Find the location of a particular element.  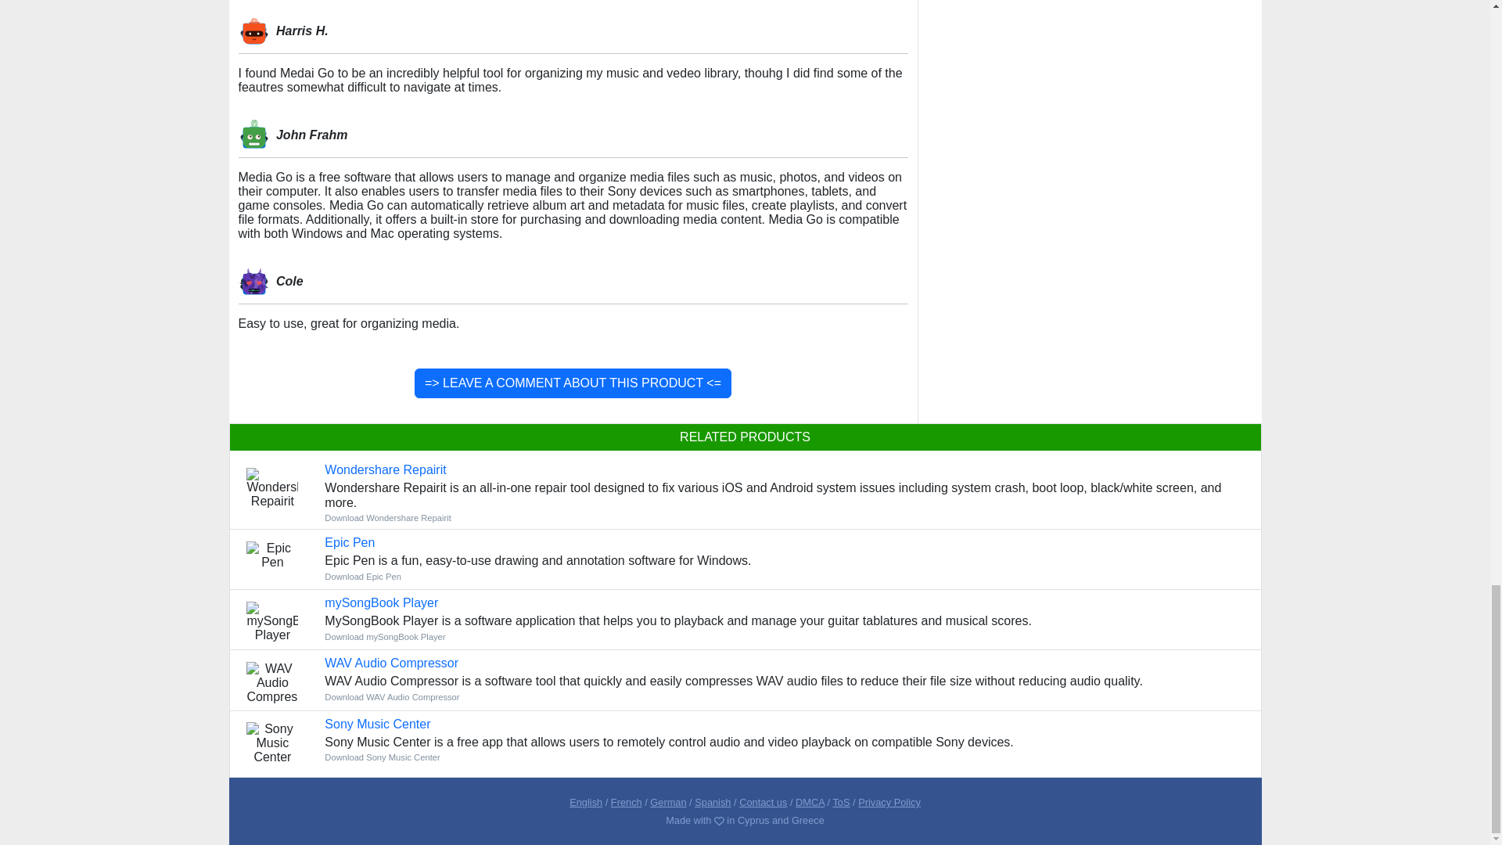

Download mySongBook Player is located at coordinates (384, 636).